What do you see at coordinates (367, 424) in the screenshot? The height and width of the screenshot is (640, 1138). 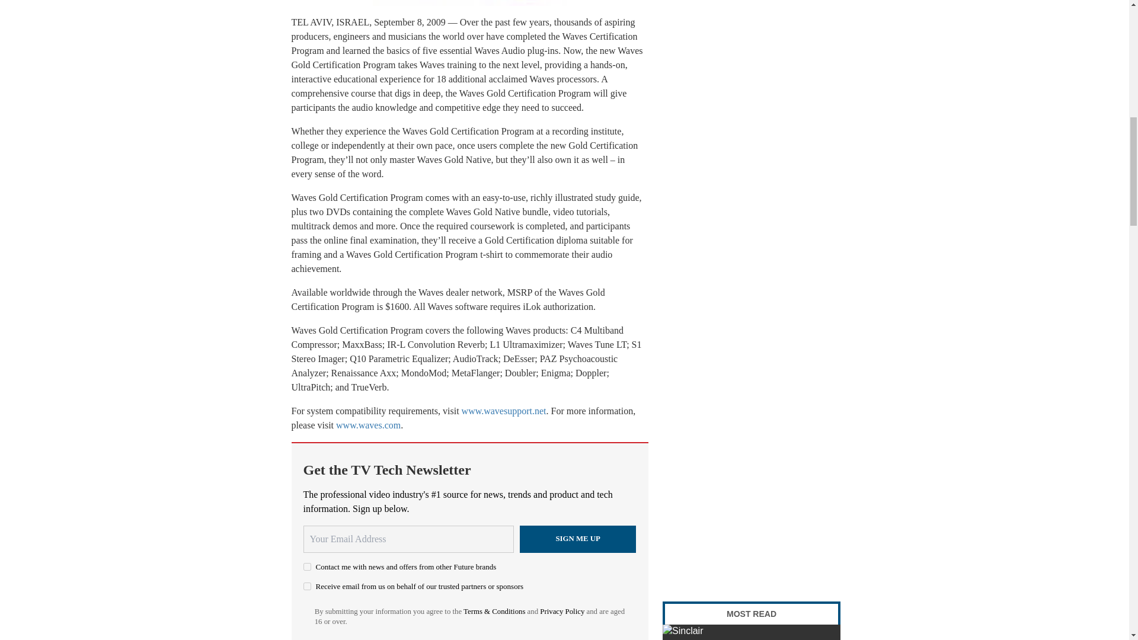 I see `www.waves.com` at bounding box center [367, 424].